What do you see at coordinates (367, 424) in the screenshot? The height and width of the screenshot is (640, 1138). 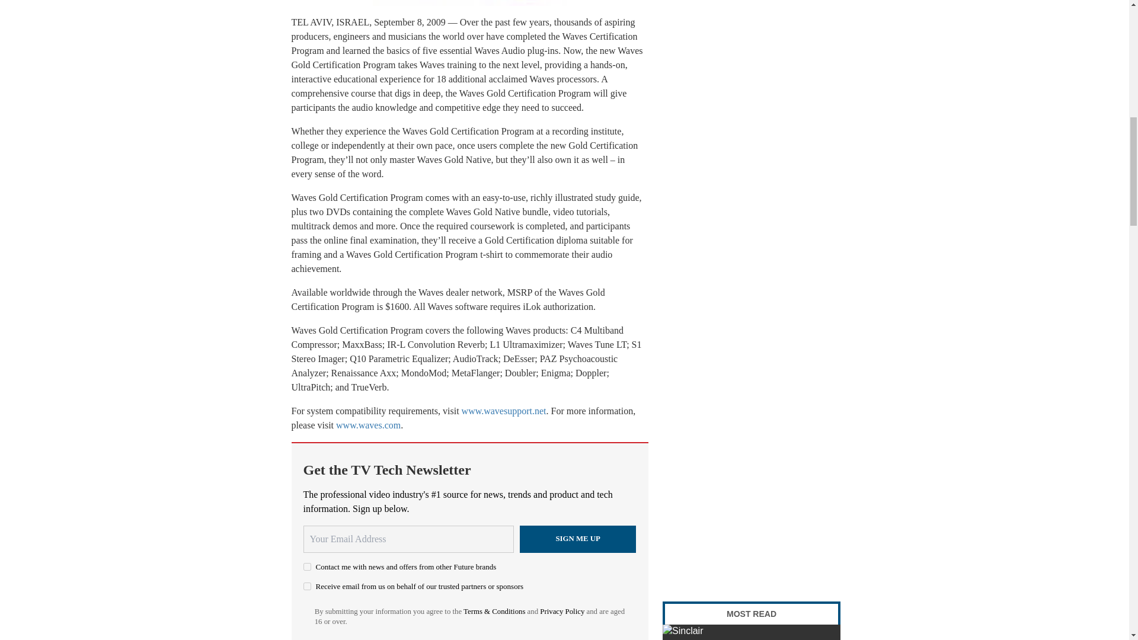 I see `www.waves.com` at bounding box center [367, 424].